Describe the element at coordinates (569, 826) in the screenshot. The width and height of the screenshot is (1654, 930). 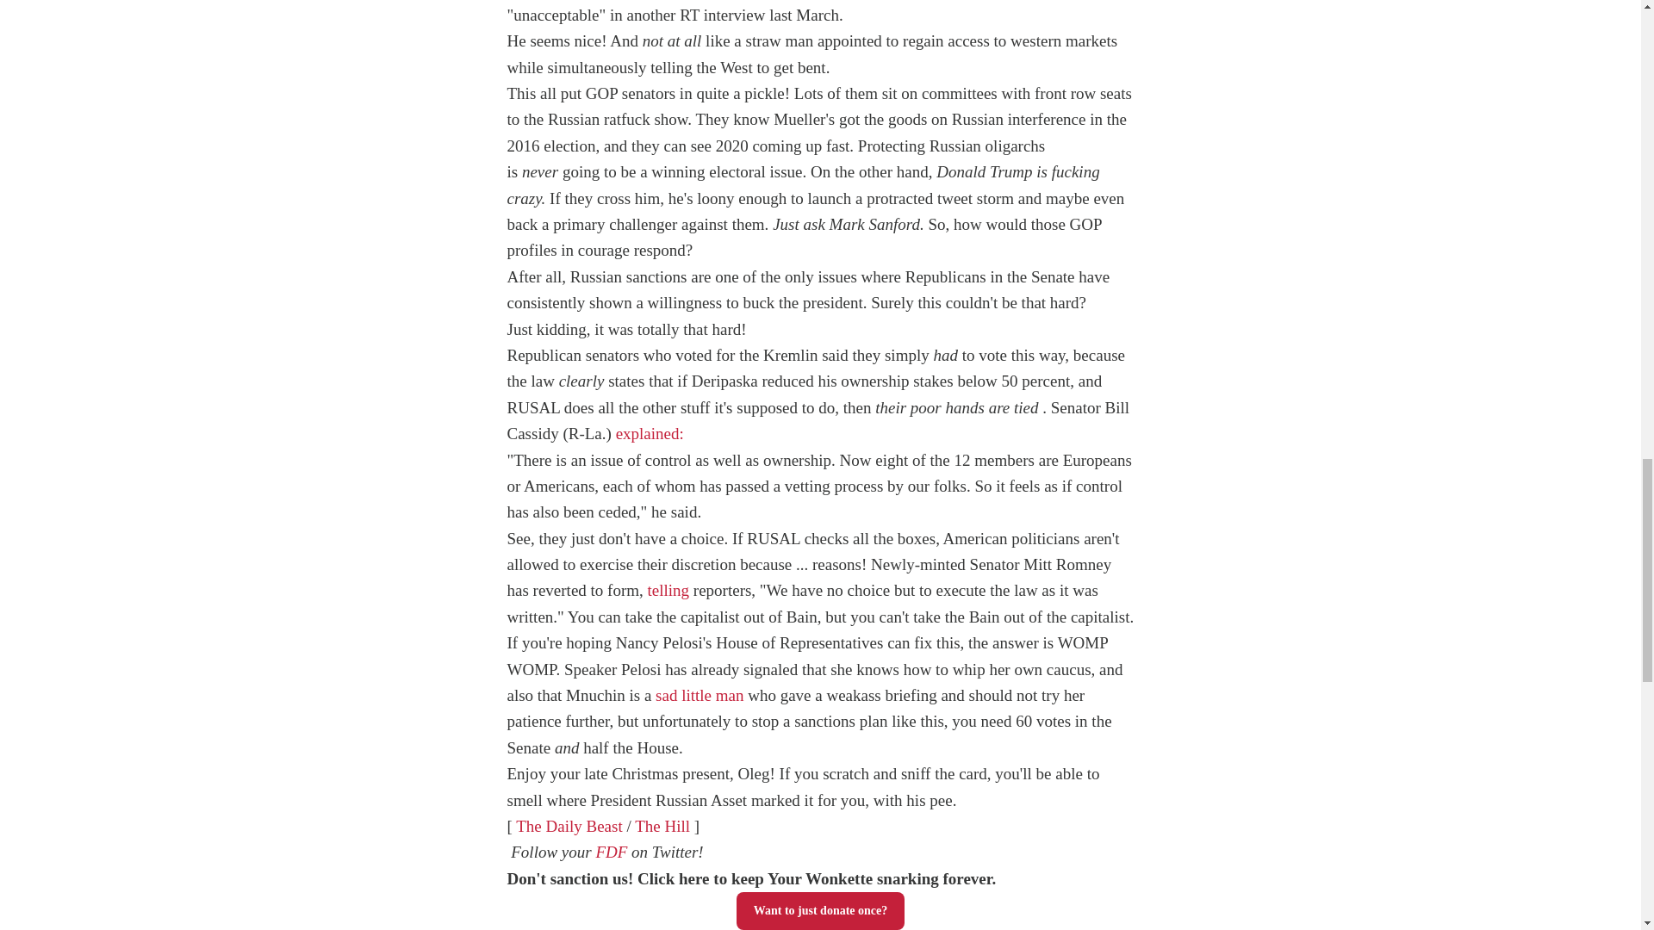
I see `The Daily Beast` at that location.